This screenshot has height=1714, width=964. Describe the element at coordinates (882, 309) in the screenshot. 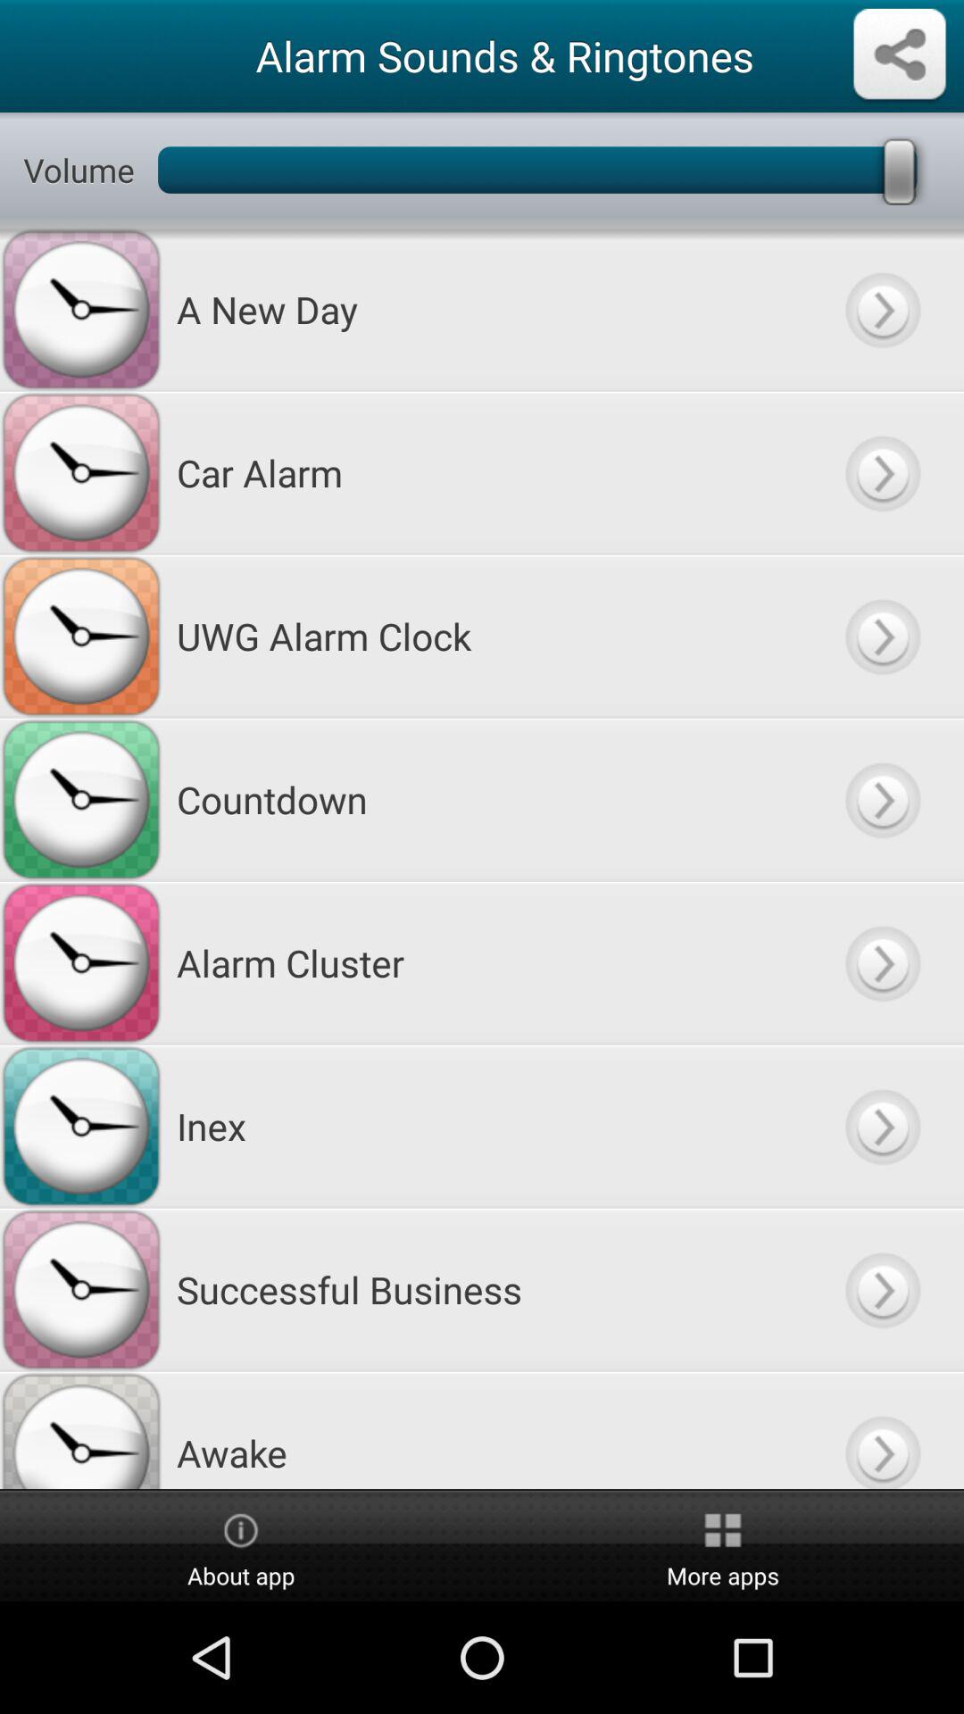

I see `details button of a matter` at that location.